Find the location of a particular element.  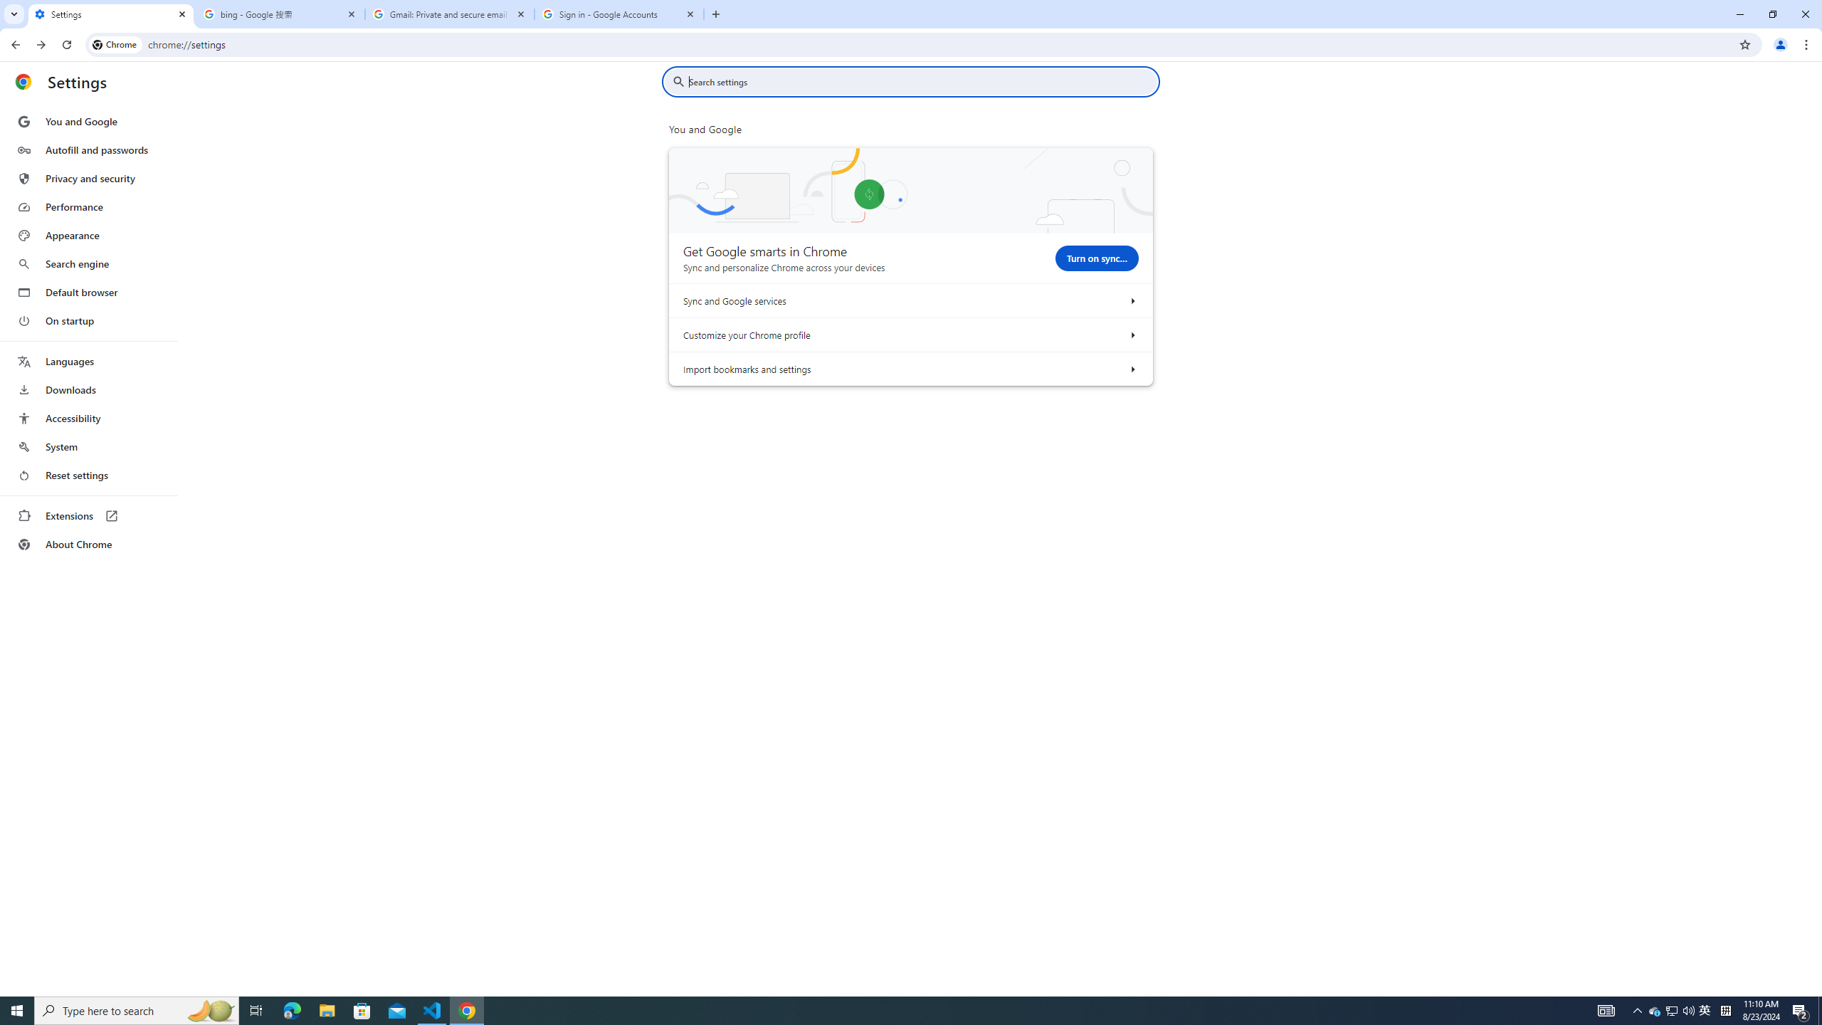

About Chrome is located at coordinates (88, 544).